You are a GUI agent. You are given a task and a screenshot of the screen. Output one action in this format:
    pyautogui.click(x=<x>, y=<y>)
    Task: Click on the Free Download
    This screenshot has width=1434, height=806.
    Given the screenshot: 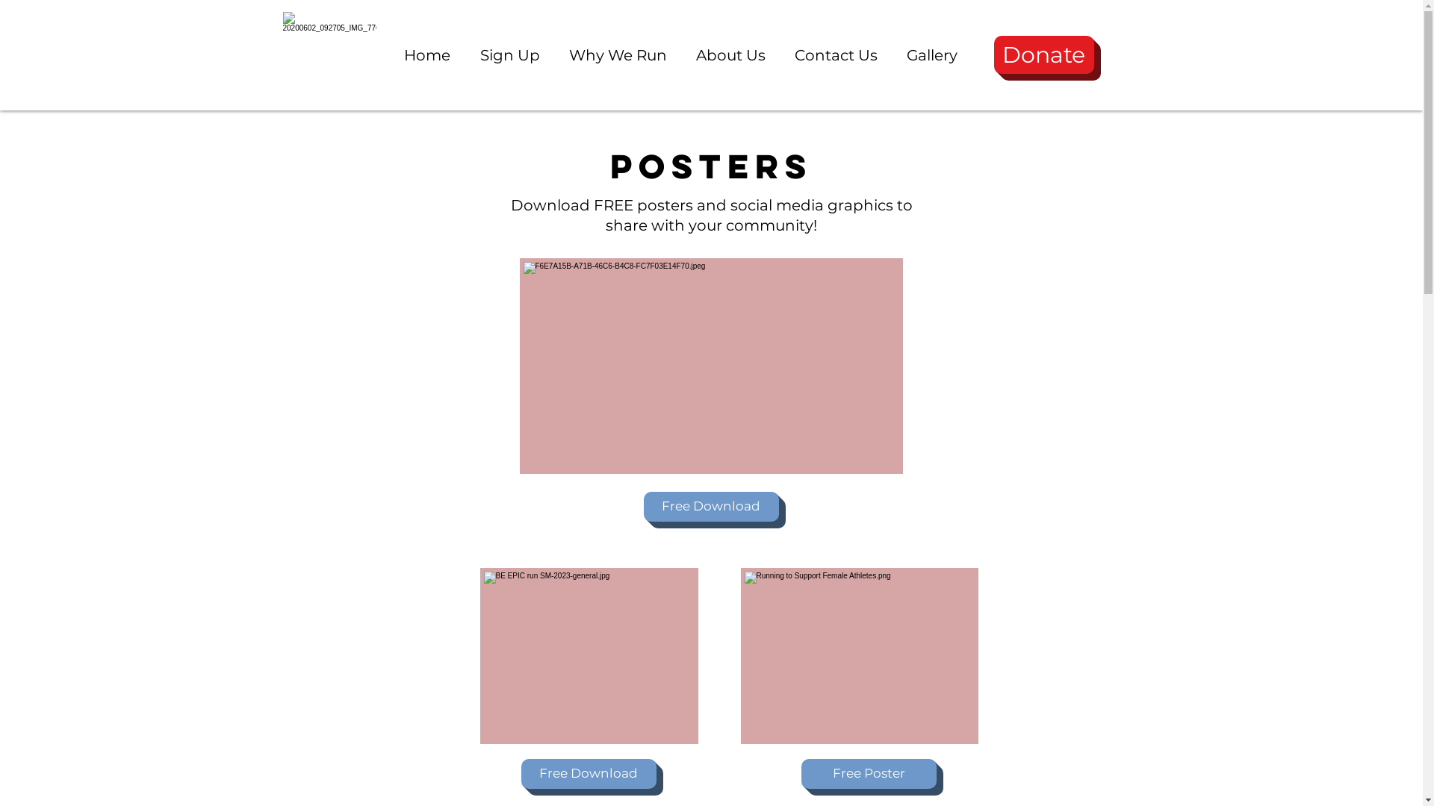 What is the action you would take?
    pyautogui.click(x=589, y=774)
    